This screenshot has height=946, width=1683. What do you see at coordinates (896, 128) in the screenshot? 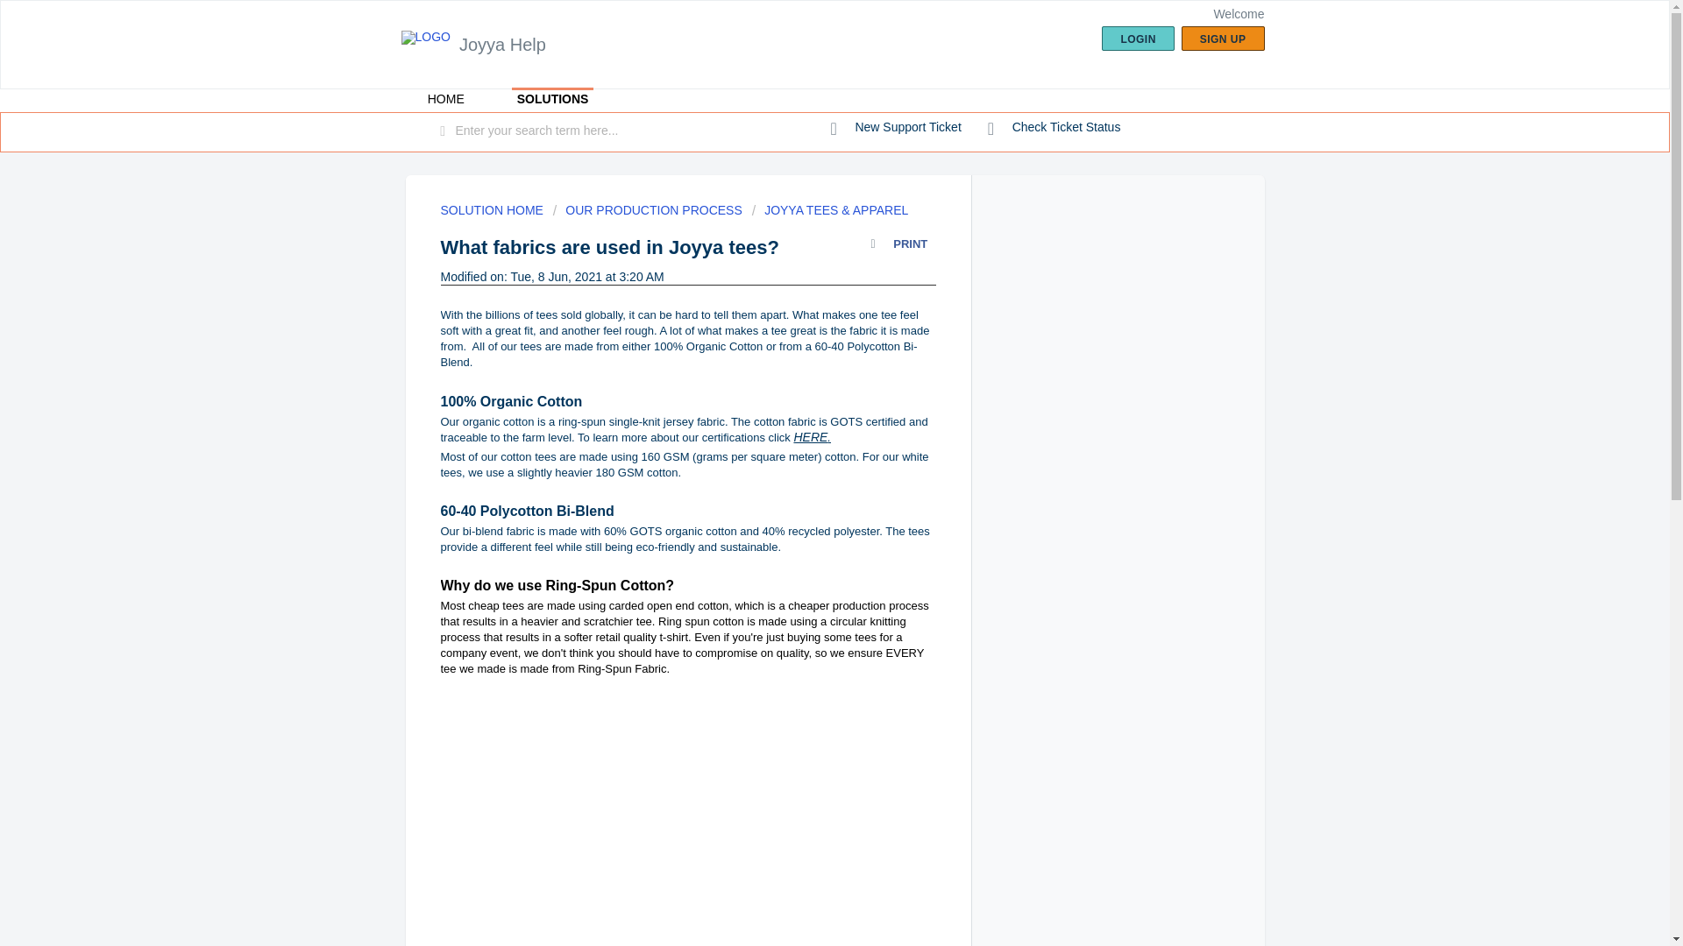
I see `New Support Ticket` at bounding box center [896, 128].